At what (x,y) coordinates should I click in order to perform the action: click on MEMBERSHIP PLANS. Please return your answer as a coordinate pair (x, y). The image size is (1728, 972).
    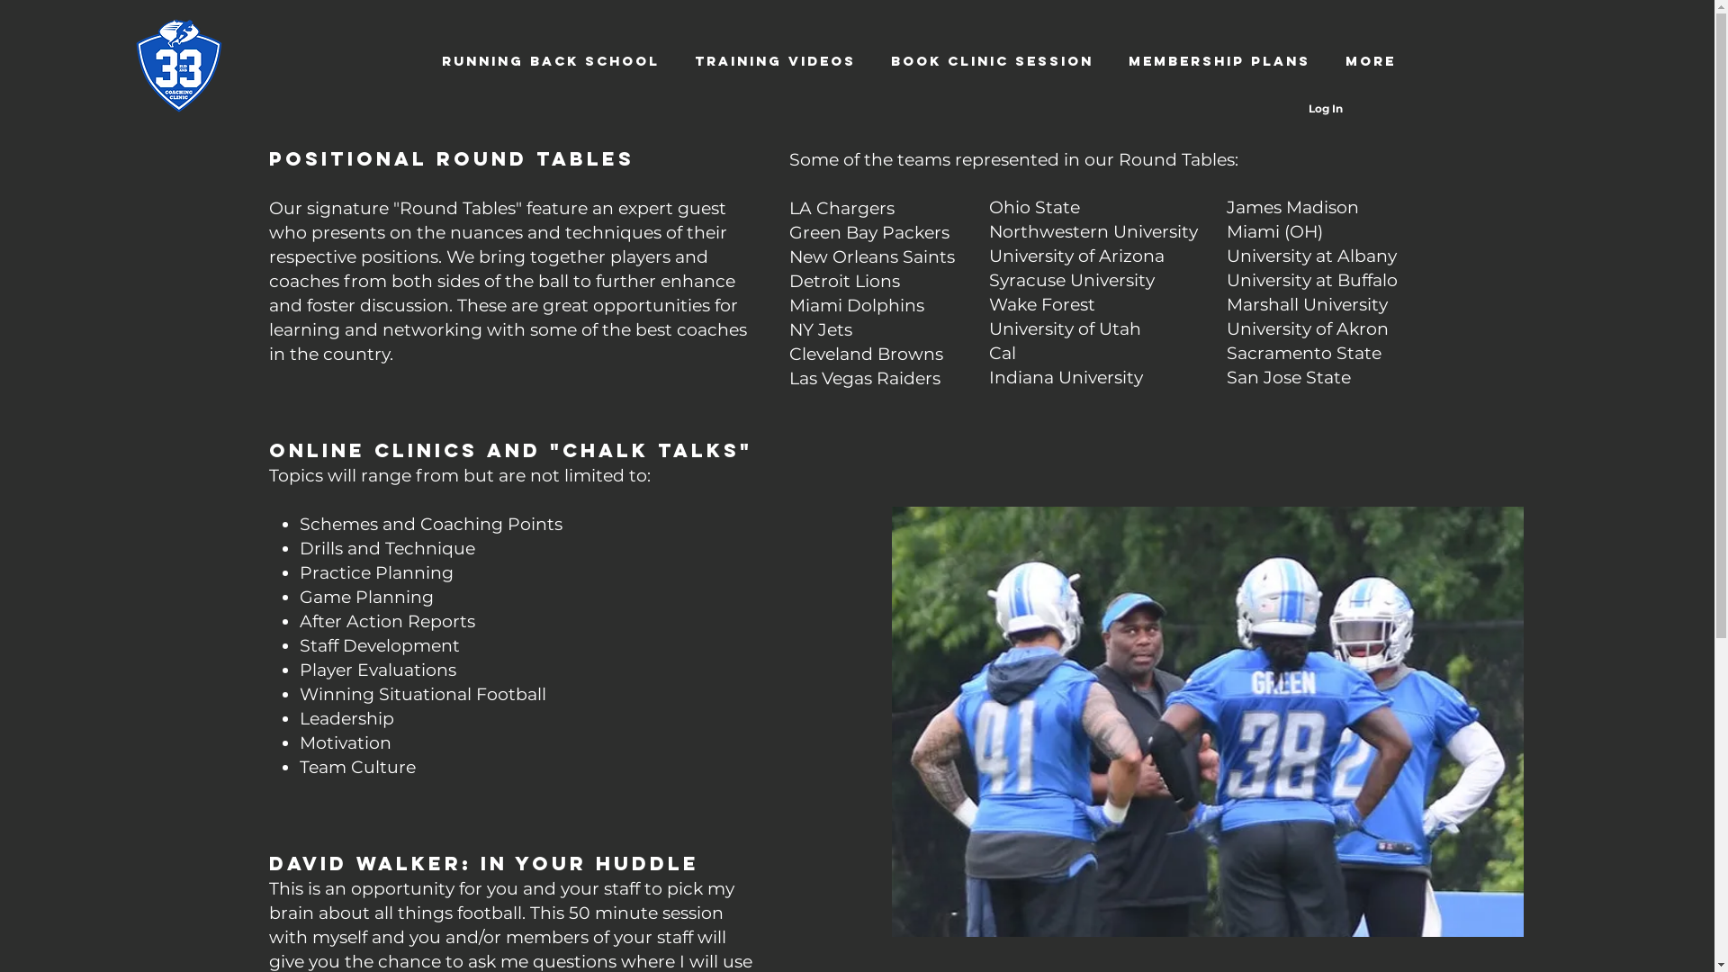
    Looking at the image, I should click on (1219, 61).